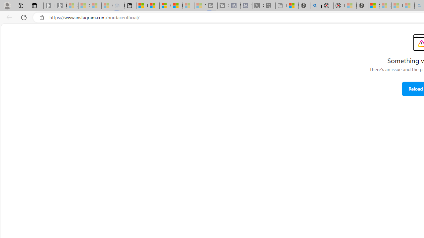 Image resolution: width=424 pixels, height=238 pixels. I want to click on Overview, so click(165, 6).